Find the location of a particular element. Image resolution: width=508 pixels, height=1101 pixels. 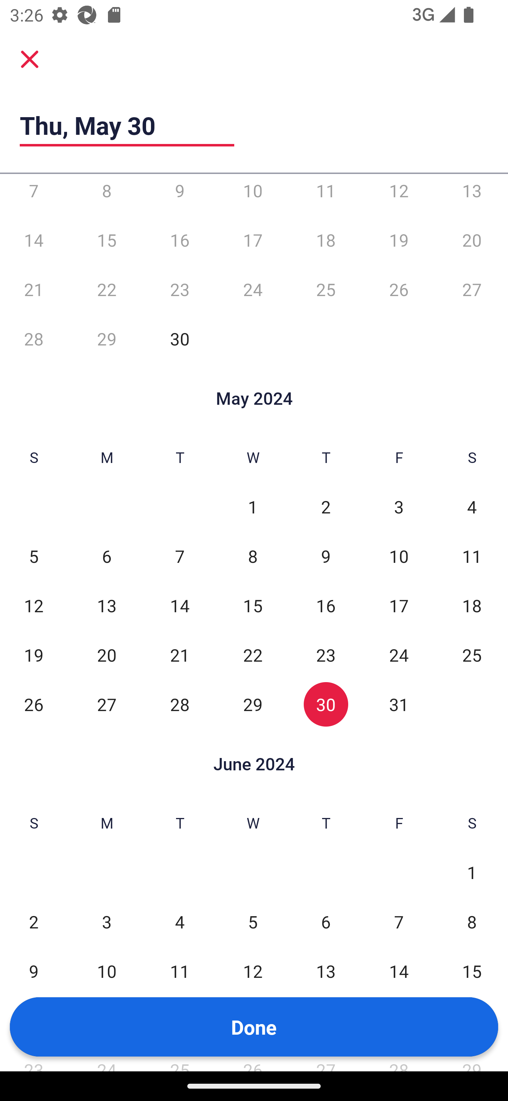

6 Thu, Jun 6, Not Selected is located at coordinates (326, 922).